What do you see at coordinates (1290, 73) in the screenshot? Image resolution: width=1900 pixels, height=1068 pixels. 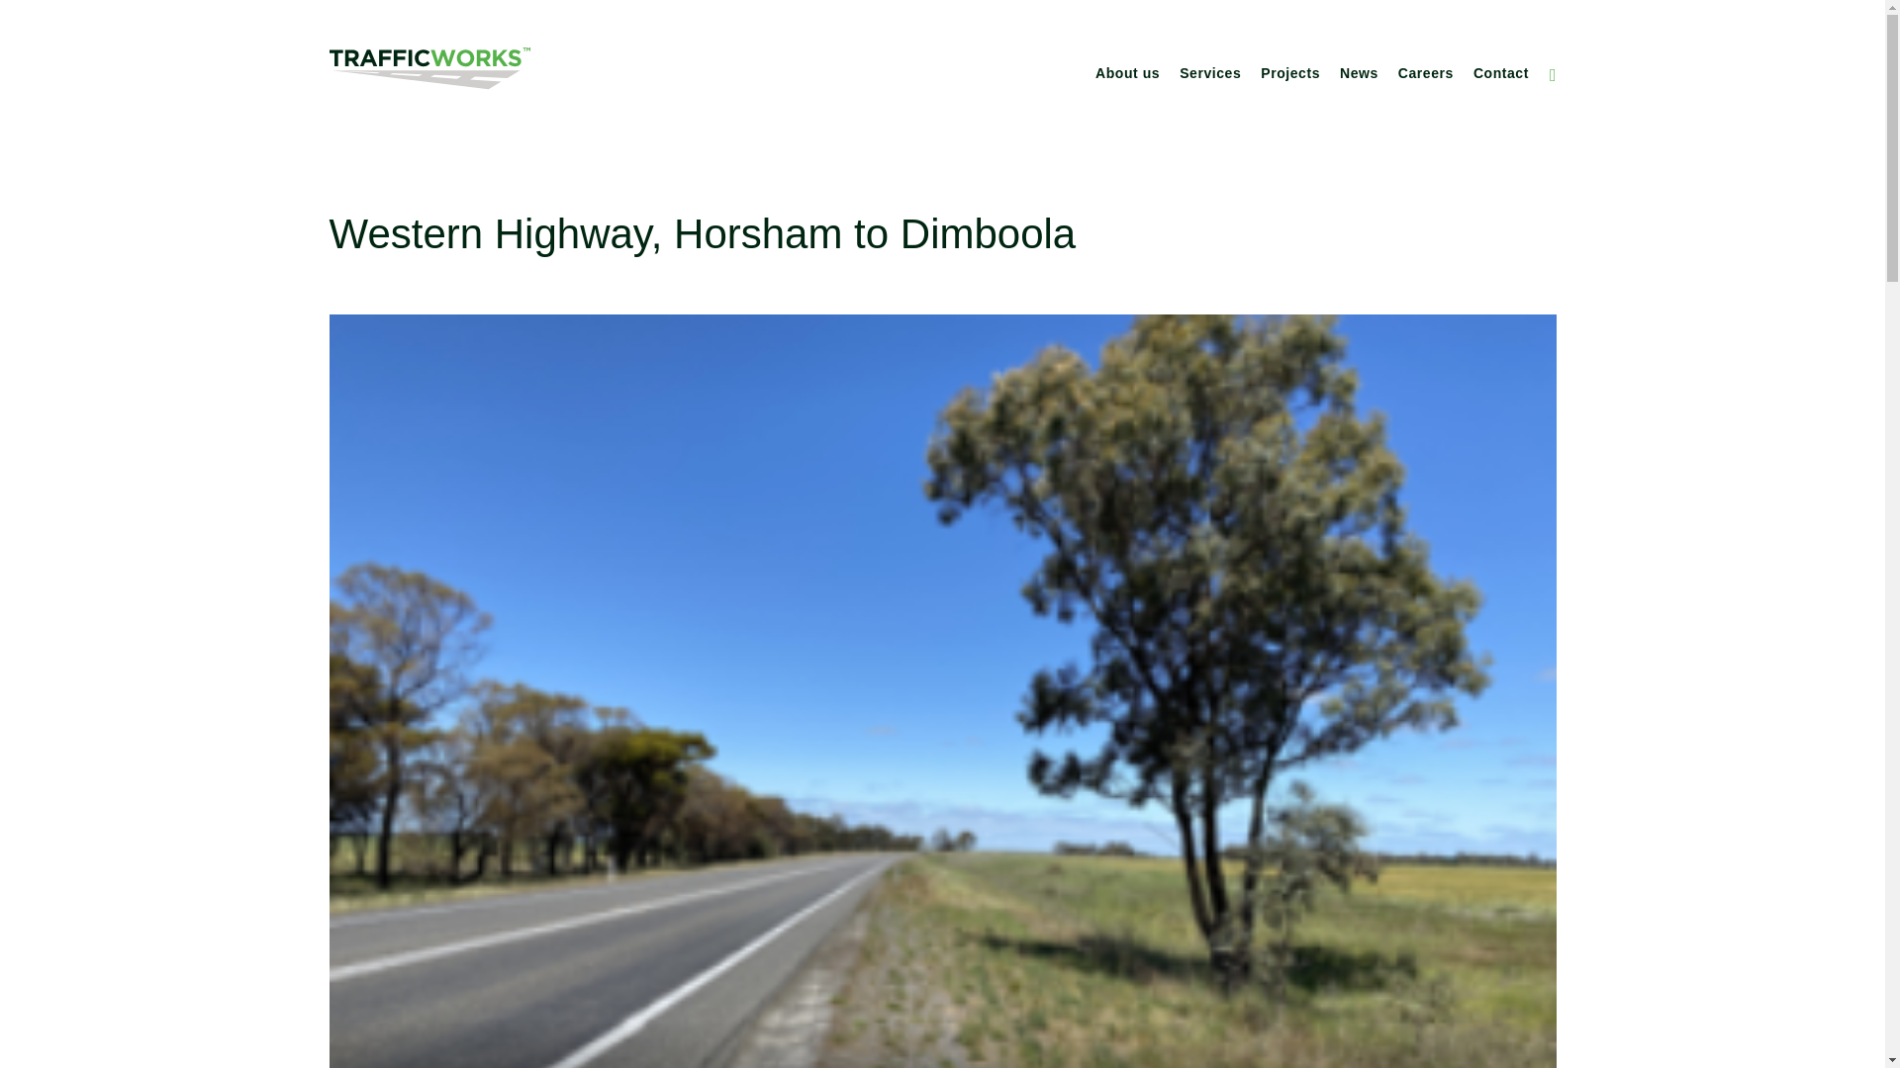 I see `Projects` at bounding box center [1290, 73].